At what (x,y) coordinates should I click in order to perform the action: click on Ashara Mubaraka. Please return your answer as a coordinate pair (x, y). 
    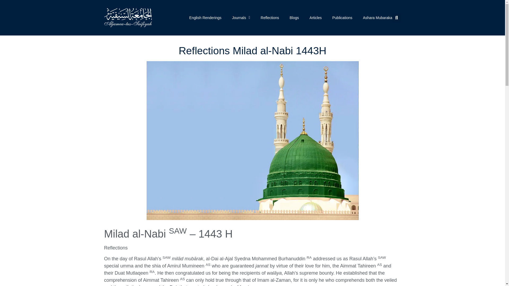
    Looking at the image, I should click on (378, 17).